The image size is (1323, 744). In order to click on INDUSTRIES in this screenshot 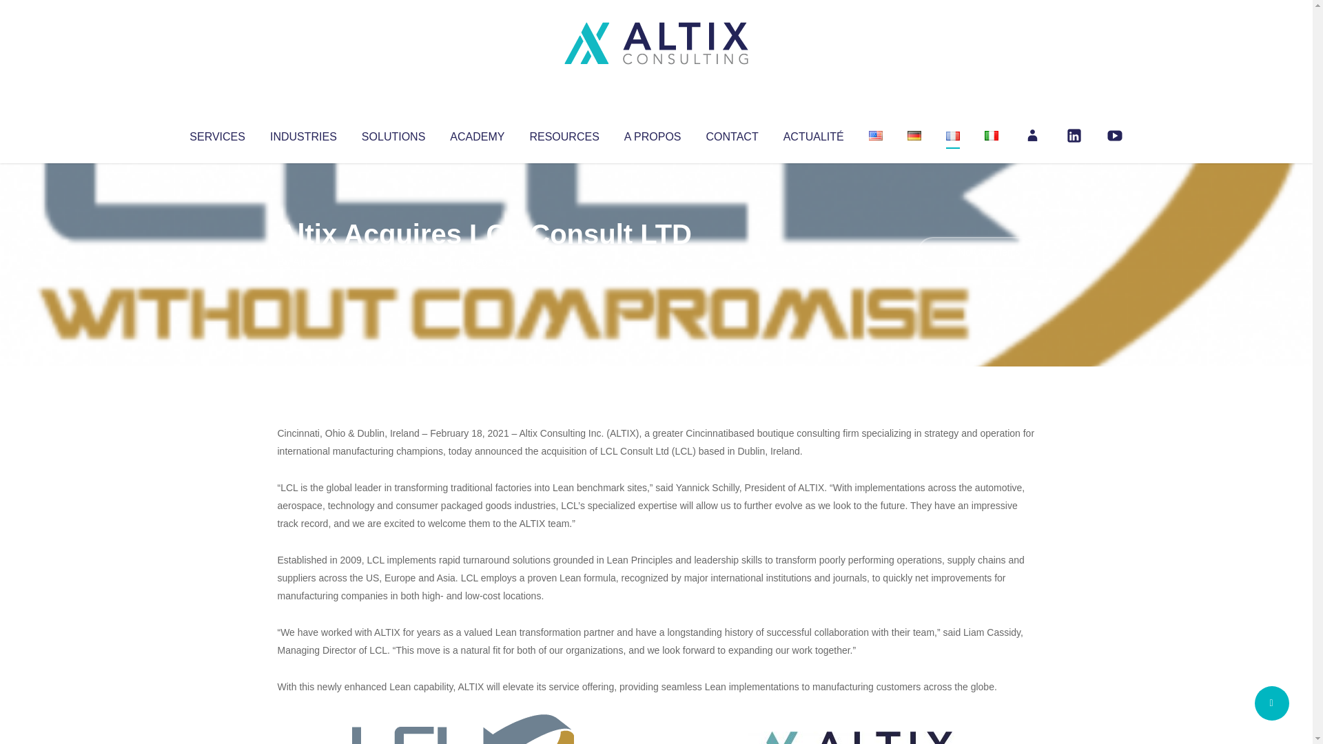, I will do `click(303, 134)`.